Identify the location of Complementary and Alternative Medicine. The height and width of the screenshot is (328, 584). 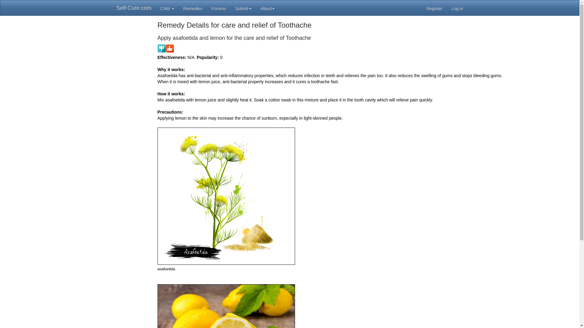
(167, 8).